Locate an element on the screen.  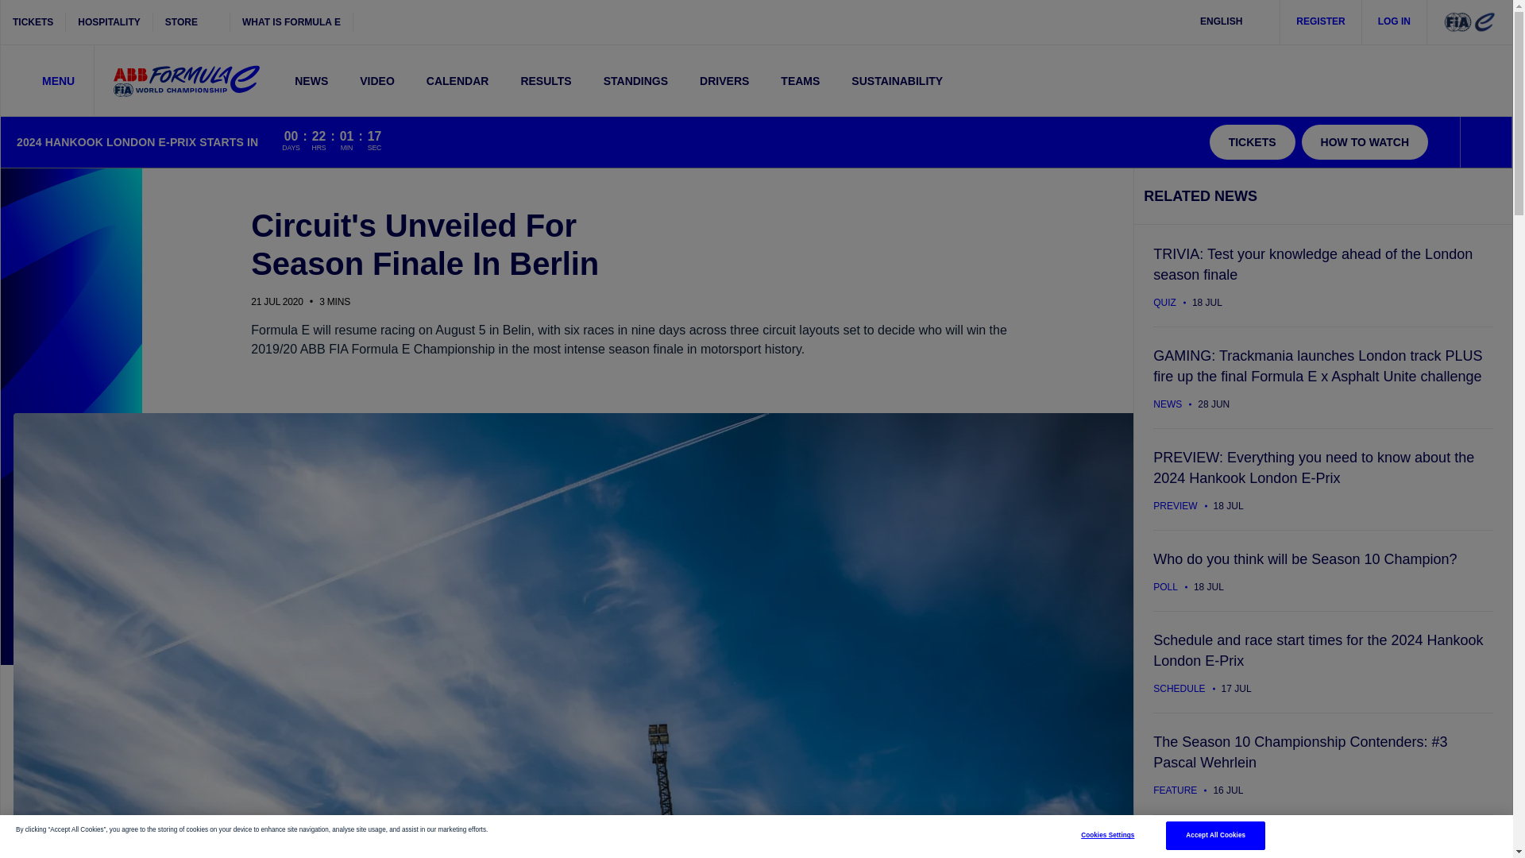
TICKETS is located at coordinates (33, 22).